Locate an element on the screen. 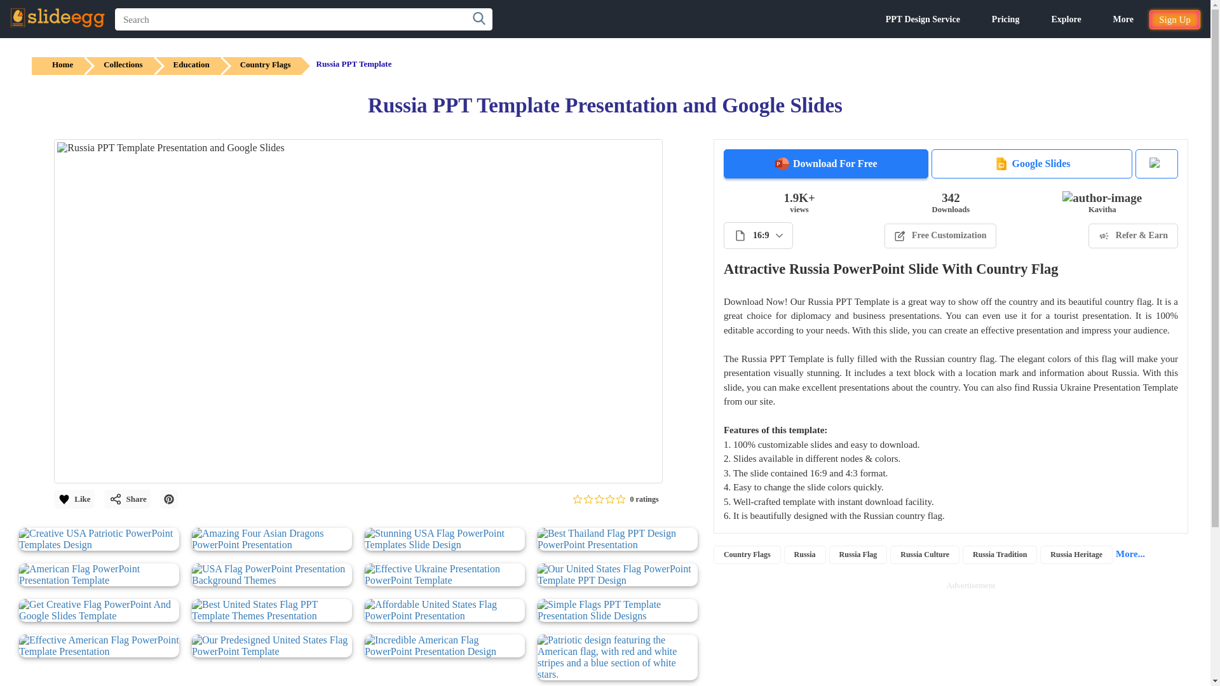 This screenshot has height=686, width=1220. PPT Design Service is located at coordinates (923, 19).